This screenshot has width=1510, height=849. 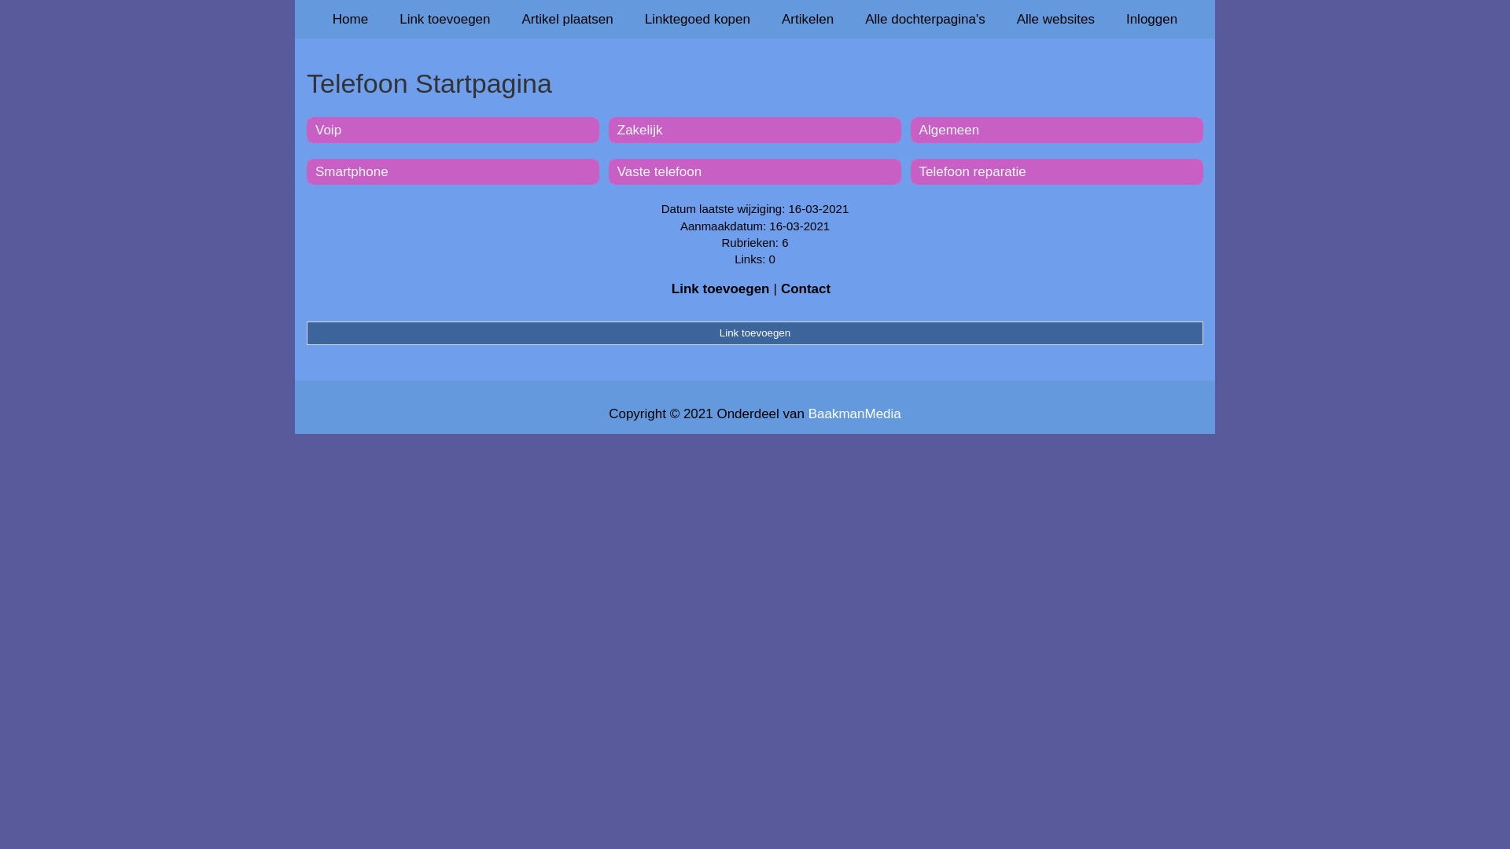 I want to click on Telefoon Startpagina, so click(x=755, y=83).